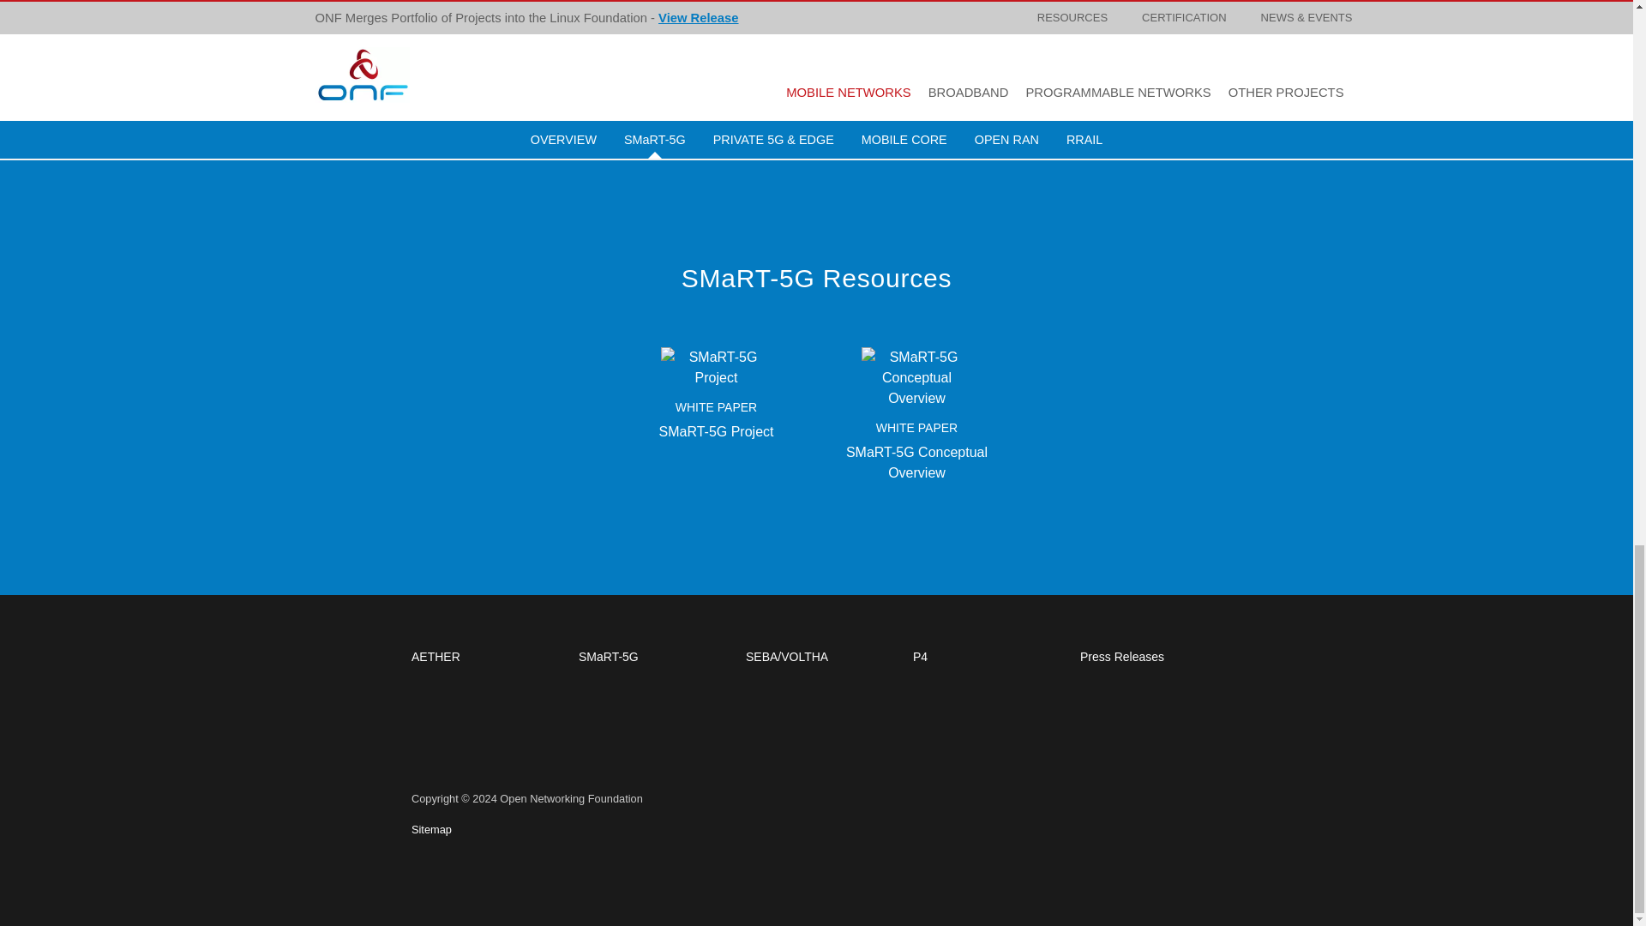  What do you see at coordinates (916, 376) in the screenshot?
I see `SMaRT-5G Conceptual Overview` at bounding box center [916, 376].